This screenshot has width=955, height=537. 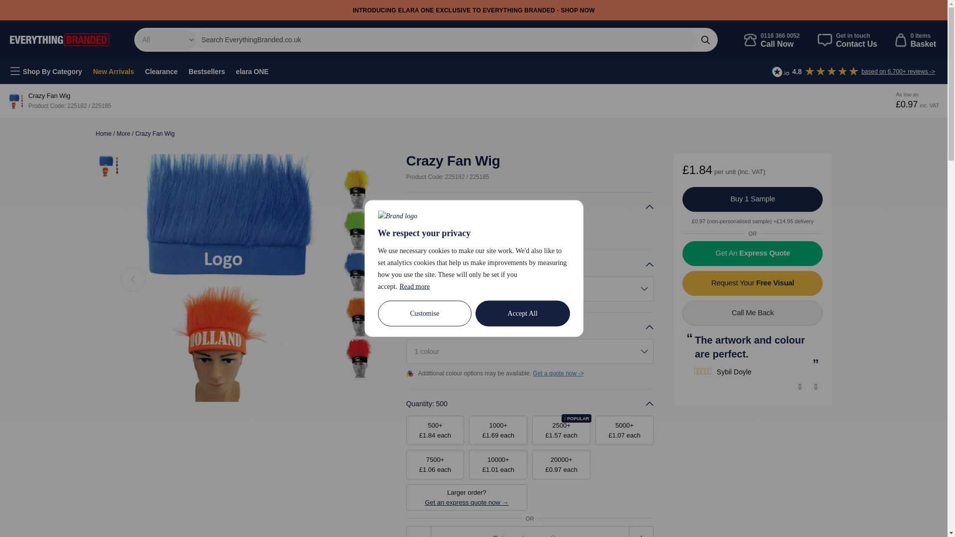 I want to click on Submit, so click(x=772, y=39).